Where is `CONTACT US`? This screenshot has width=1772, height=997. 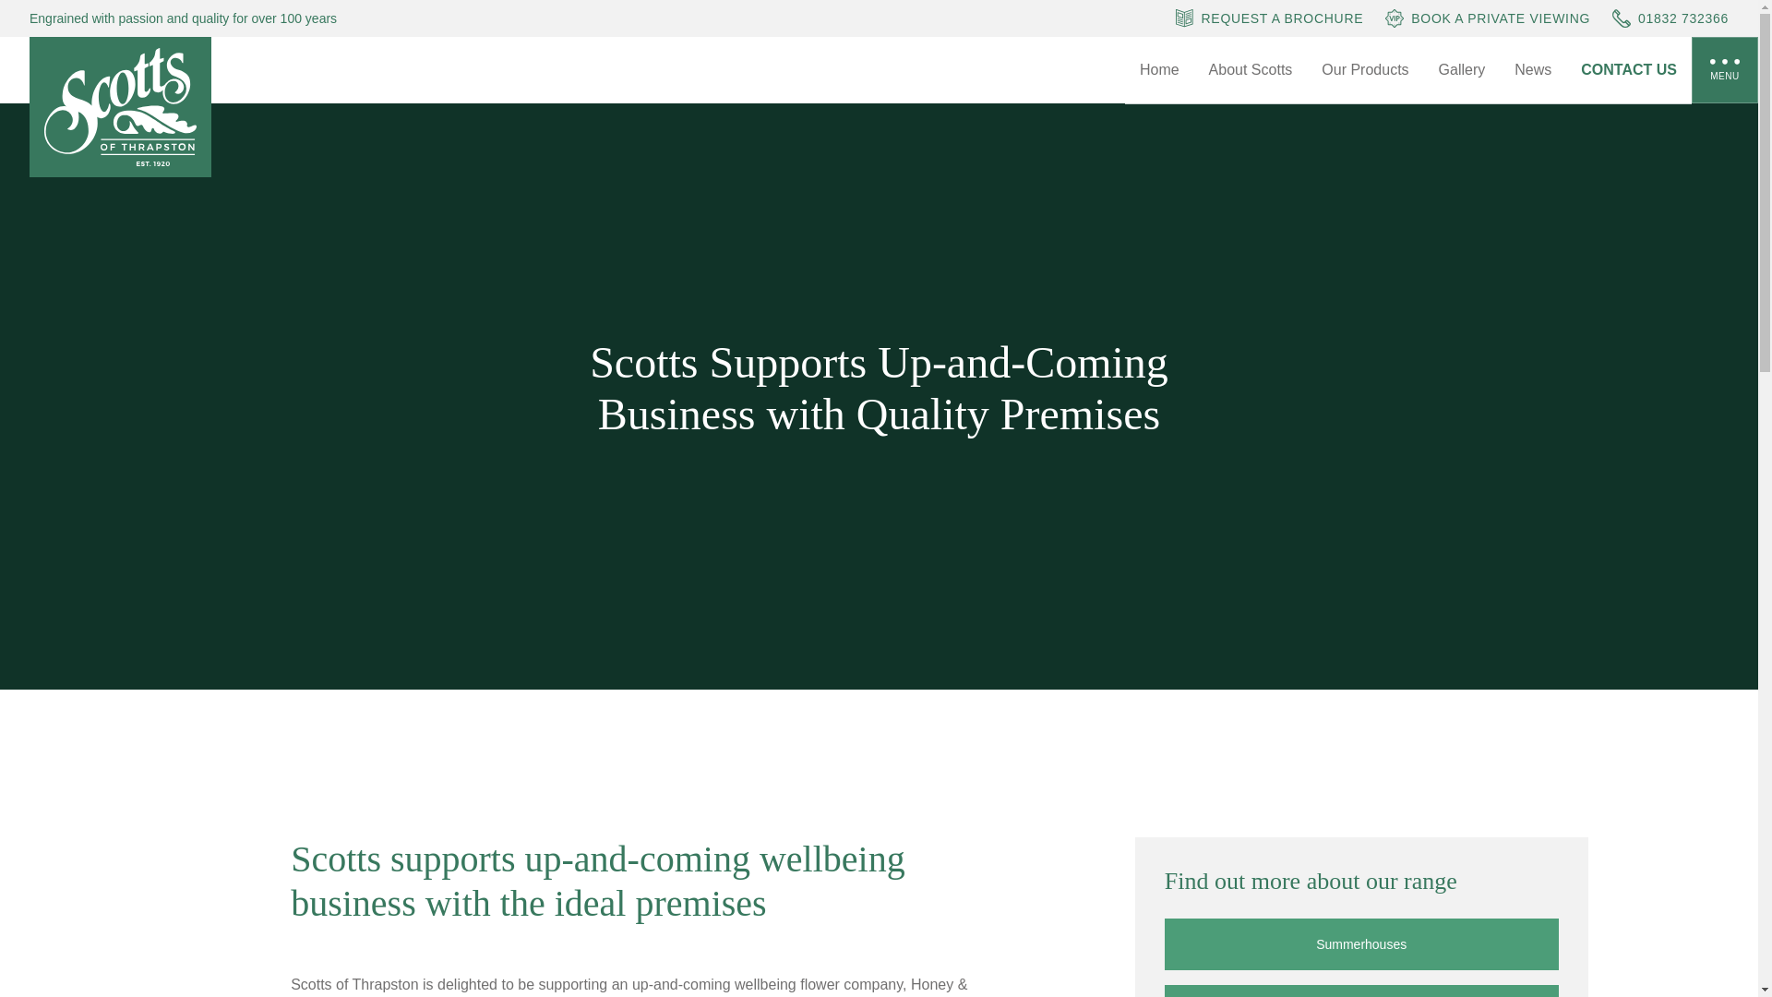 CONTACT US is located at coordinates (1629, 70).